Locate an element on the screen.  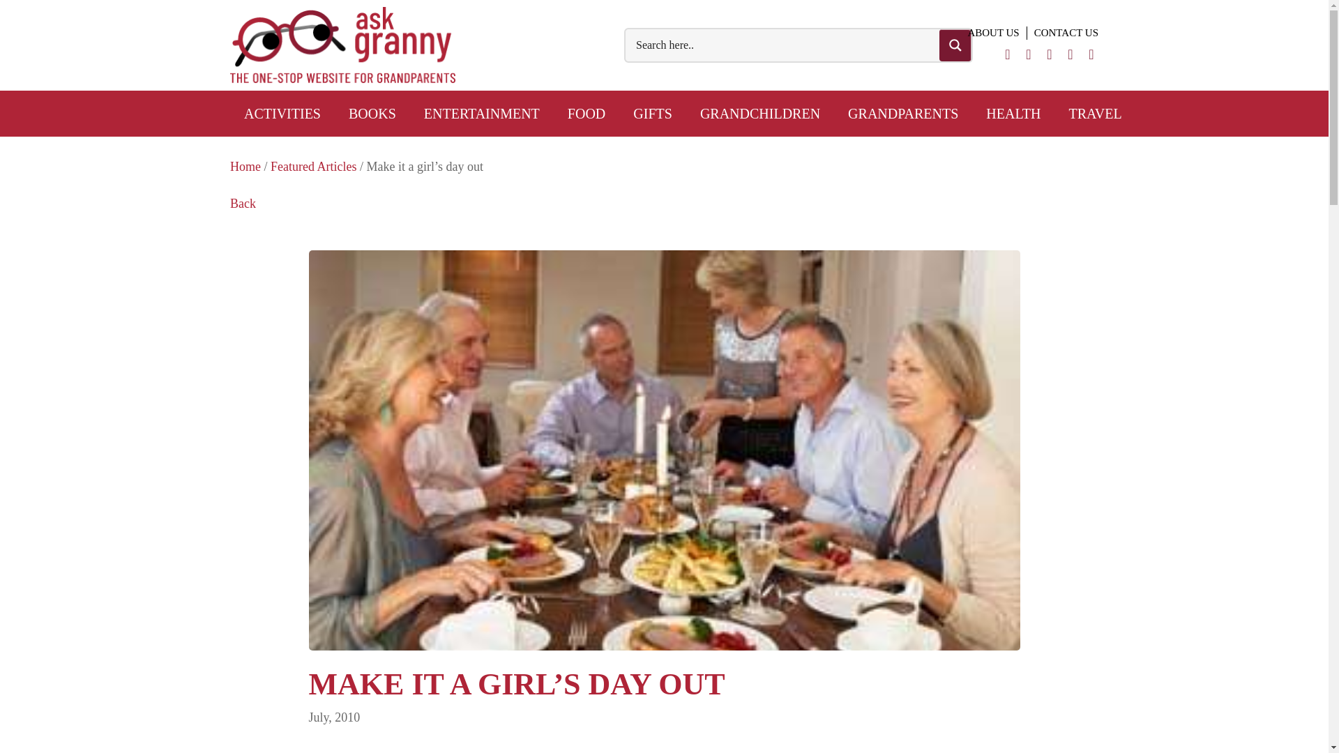
BOOKS is located at coordinates (372, 113).